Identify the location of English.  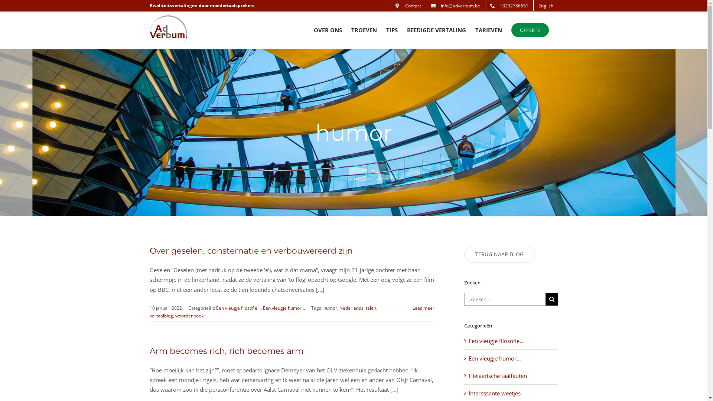
(546, 6).